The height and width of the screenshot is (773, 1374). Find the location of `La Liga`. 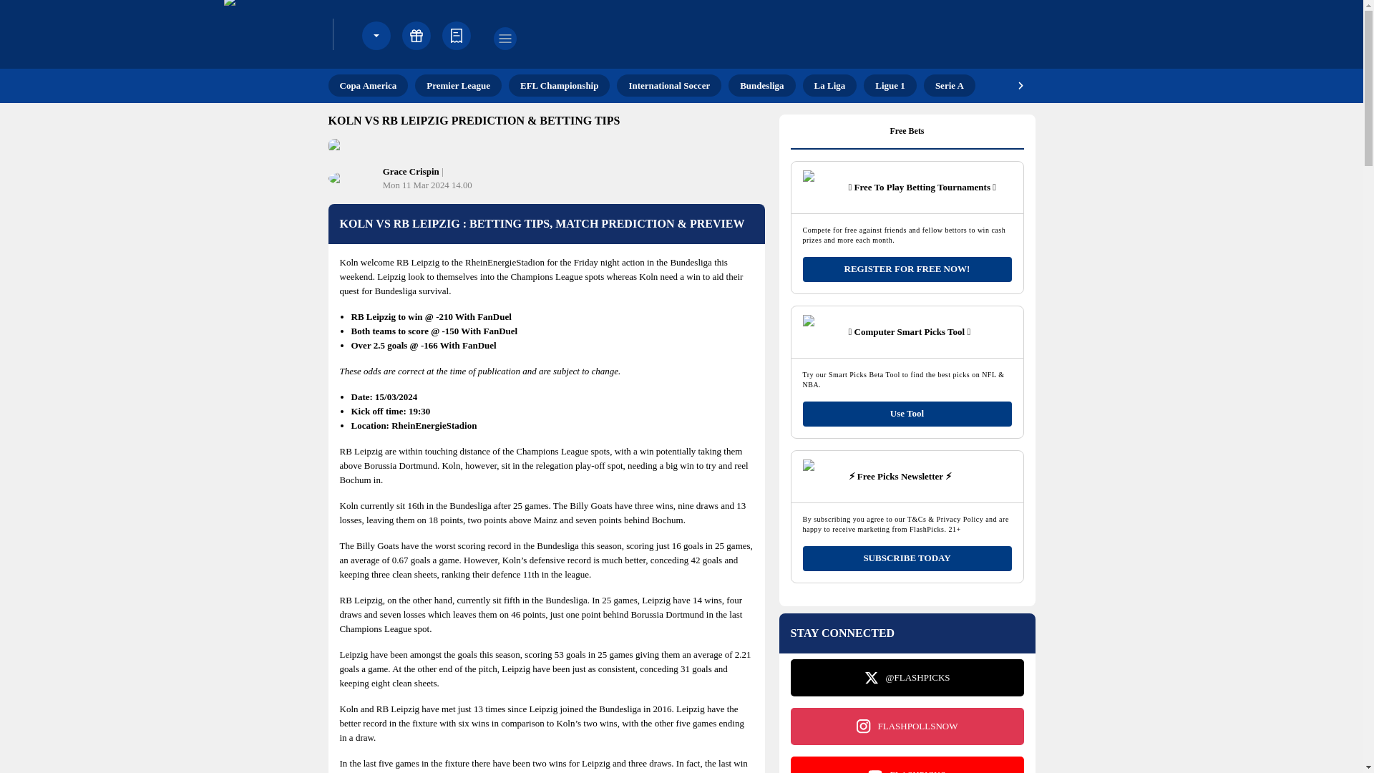

La Liga is located at coordinates (830, 85).